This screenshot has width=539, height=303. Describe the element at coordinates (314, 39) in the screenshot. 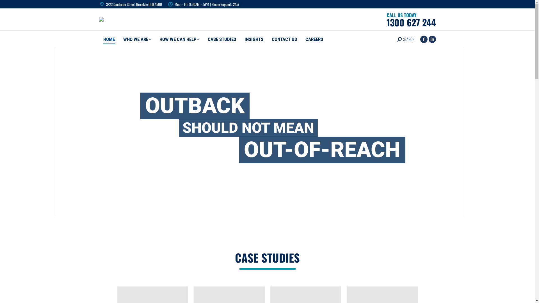

I see `CAREERS` at that location.